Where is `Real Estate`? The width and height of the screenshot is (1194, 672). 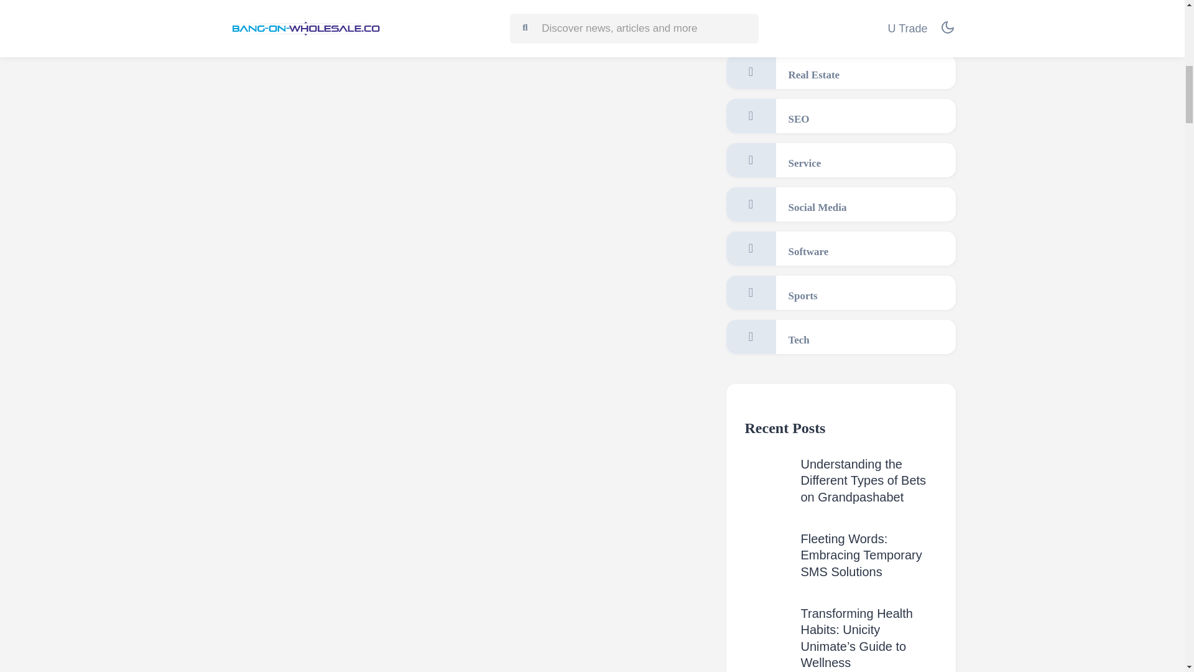 Real Estate is located at coordinates (841, 71).